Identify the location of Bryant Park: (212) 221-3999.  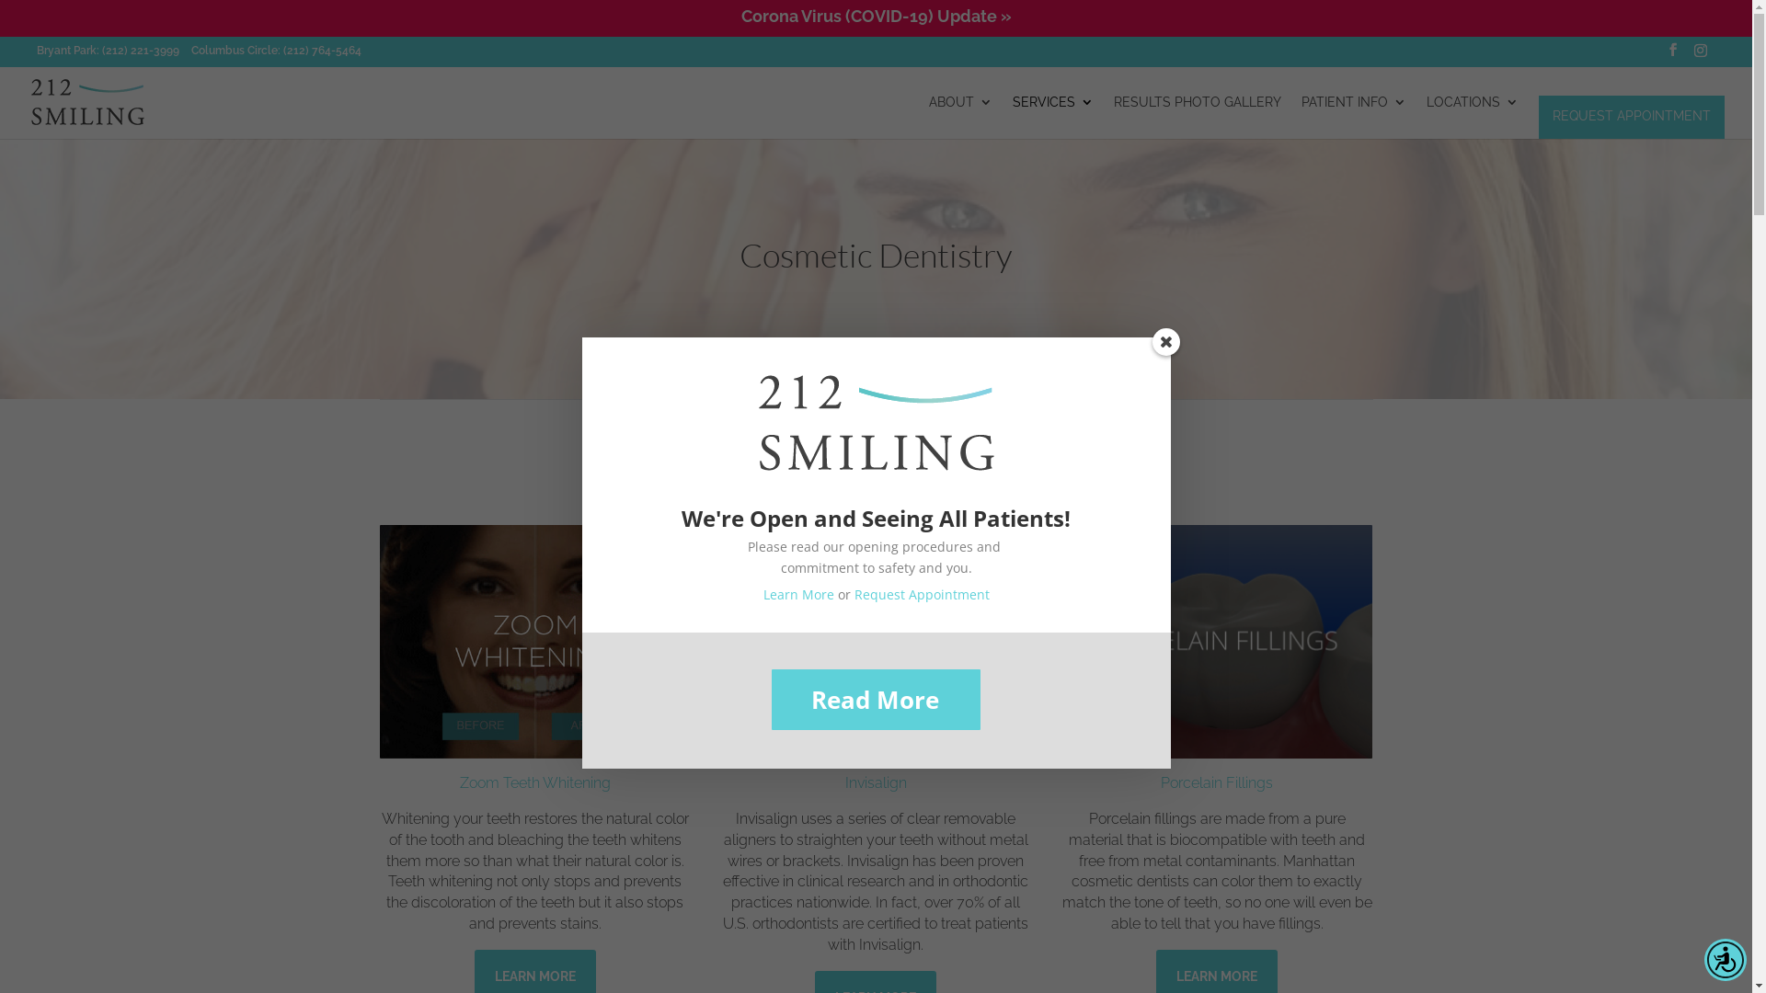
(109, 51).